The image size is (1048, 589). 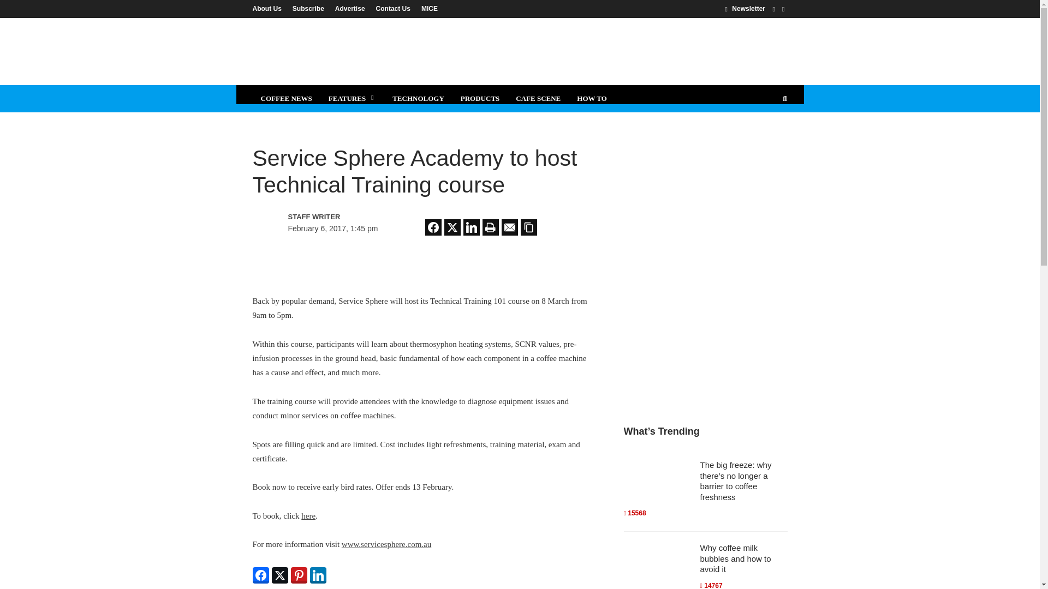 I want to click on View all posts by Staff Writer, so click(x=335, y=217).